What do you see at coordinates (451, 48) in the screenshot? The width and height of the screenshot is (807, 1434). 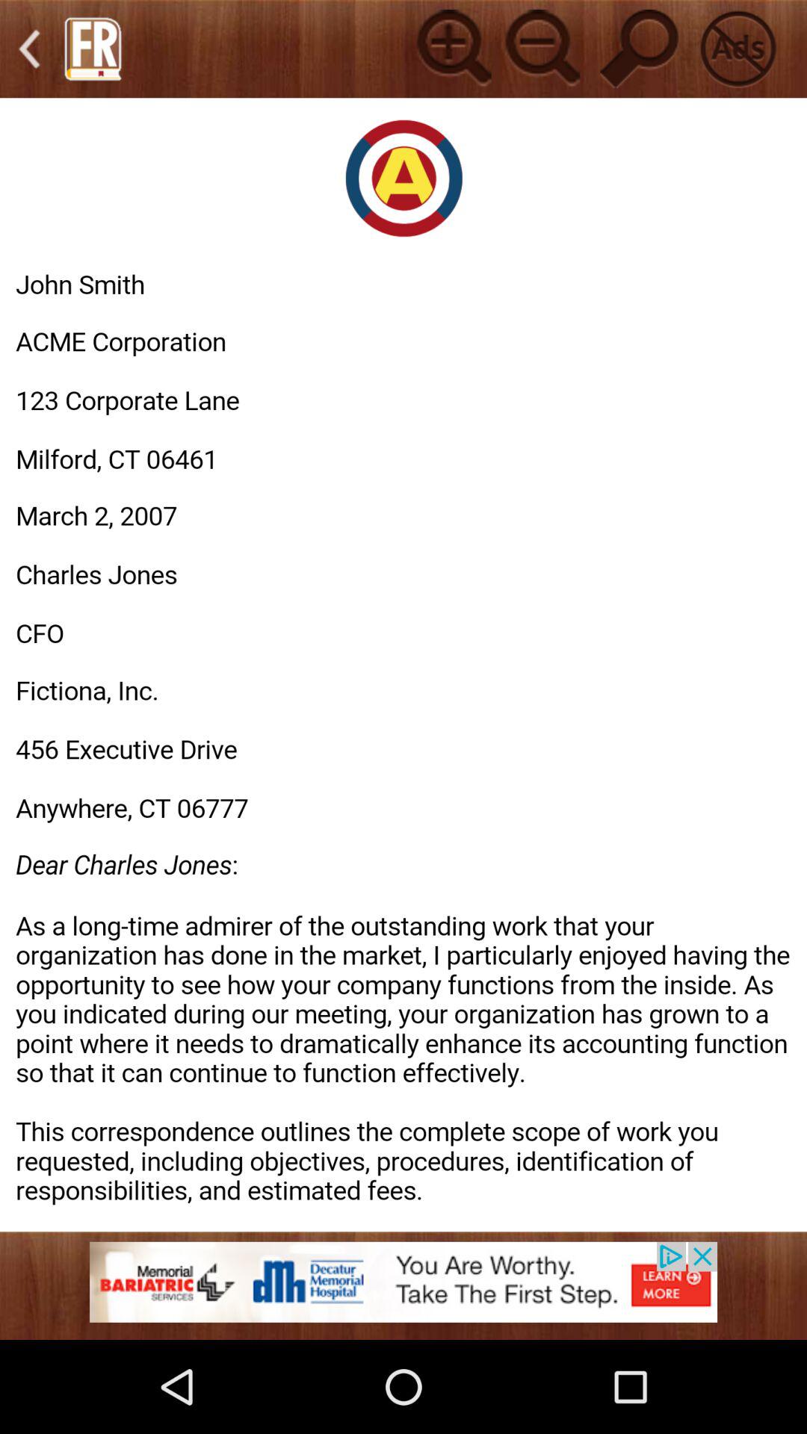 I see `zoom in` at bounding box center [451, 48].